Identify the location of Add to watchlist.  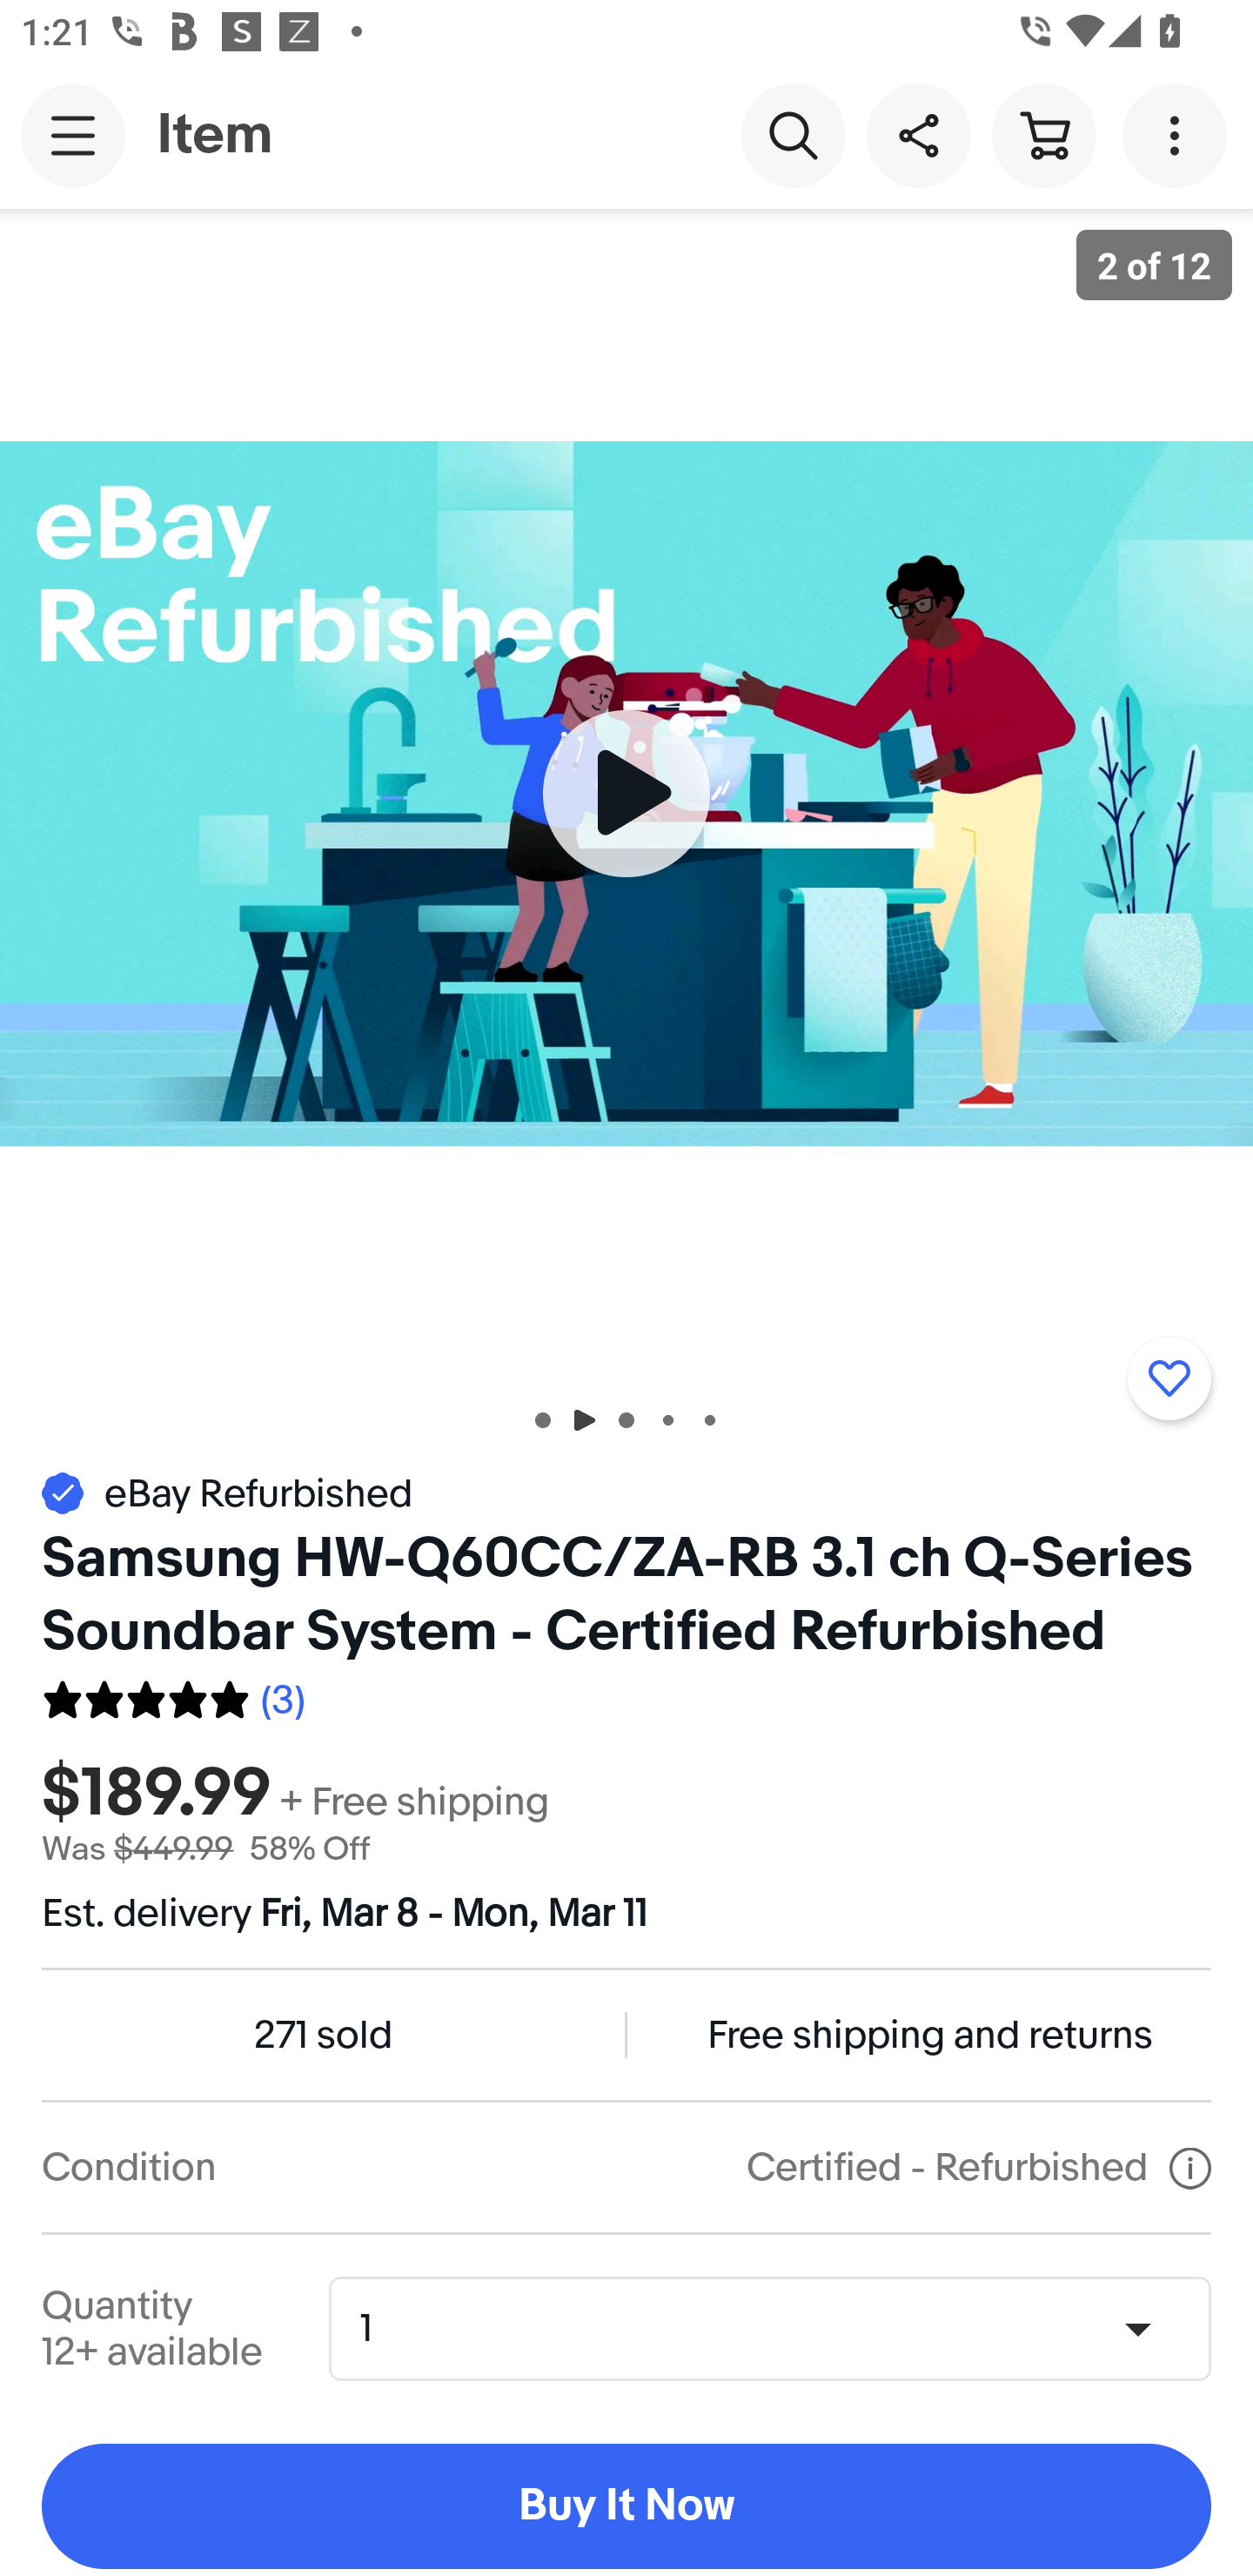
(1169, 1378).